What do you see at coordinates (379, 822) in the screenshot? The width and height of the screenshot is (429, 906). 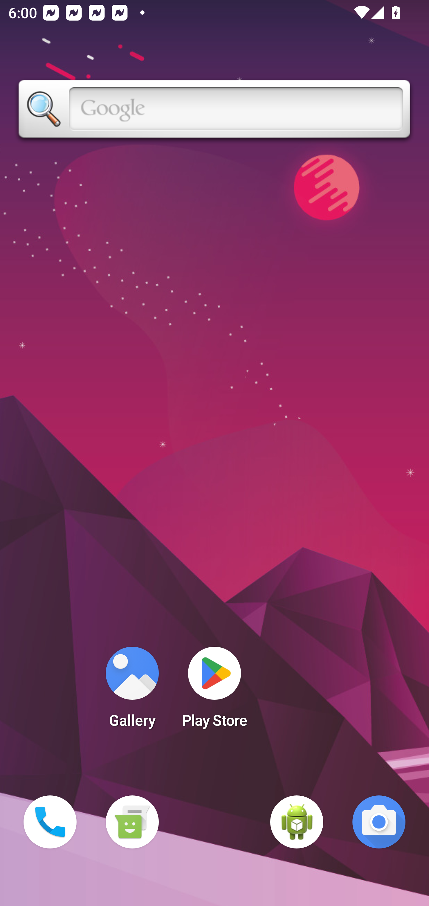 I see `Camera` at bounding box center [379, 822].